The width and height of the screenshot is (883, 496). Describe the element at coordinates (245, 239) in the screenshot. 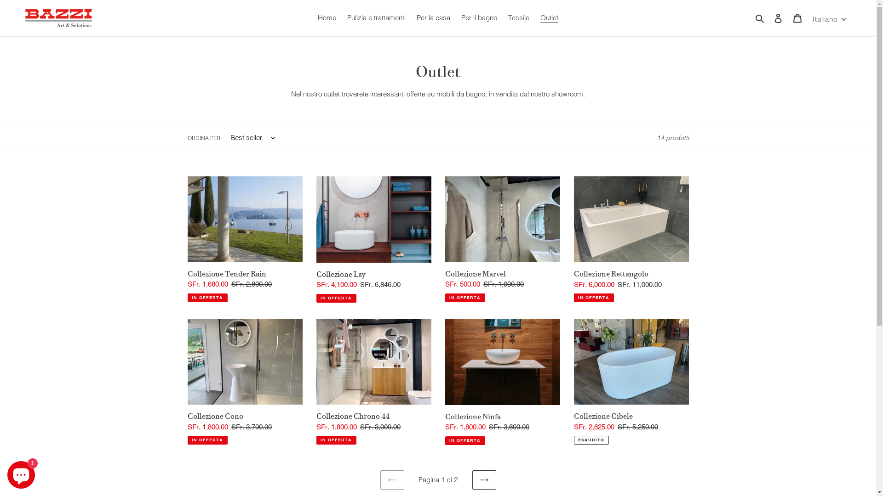

I see `Collezione Tender Rain` at that location.